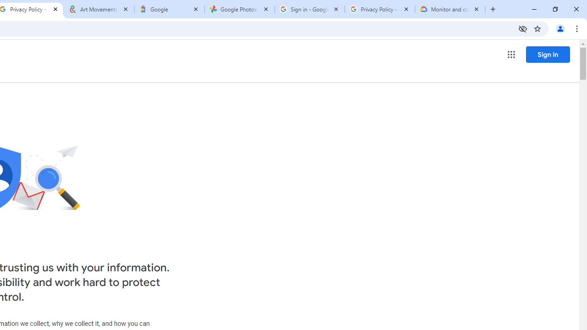 Image resolution: width=587 pixels, height=330 pixels. Describe the element at coordinates (310, 9) in the screenshot. I see `Sign in - Google Accounts` at that location.